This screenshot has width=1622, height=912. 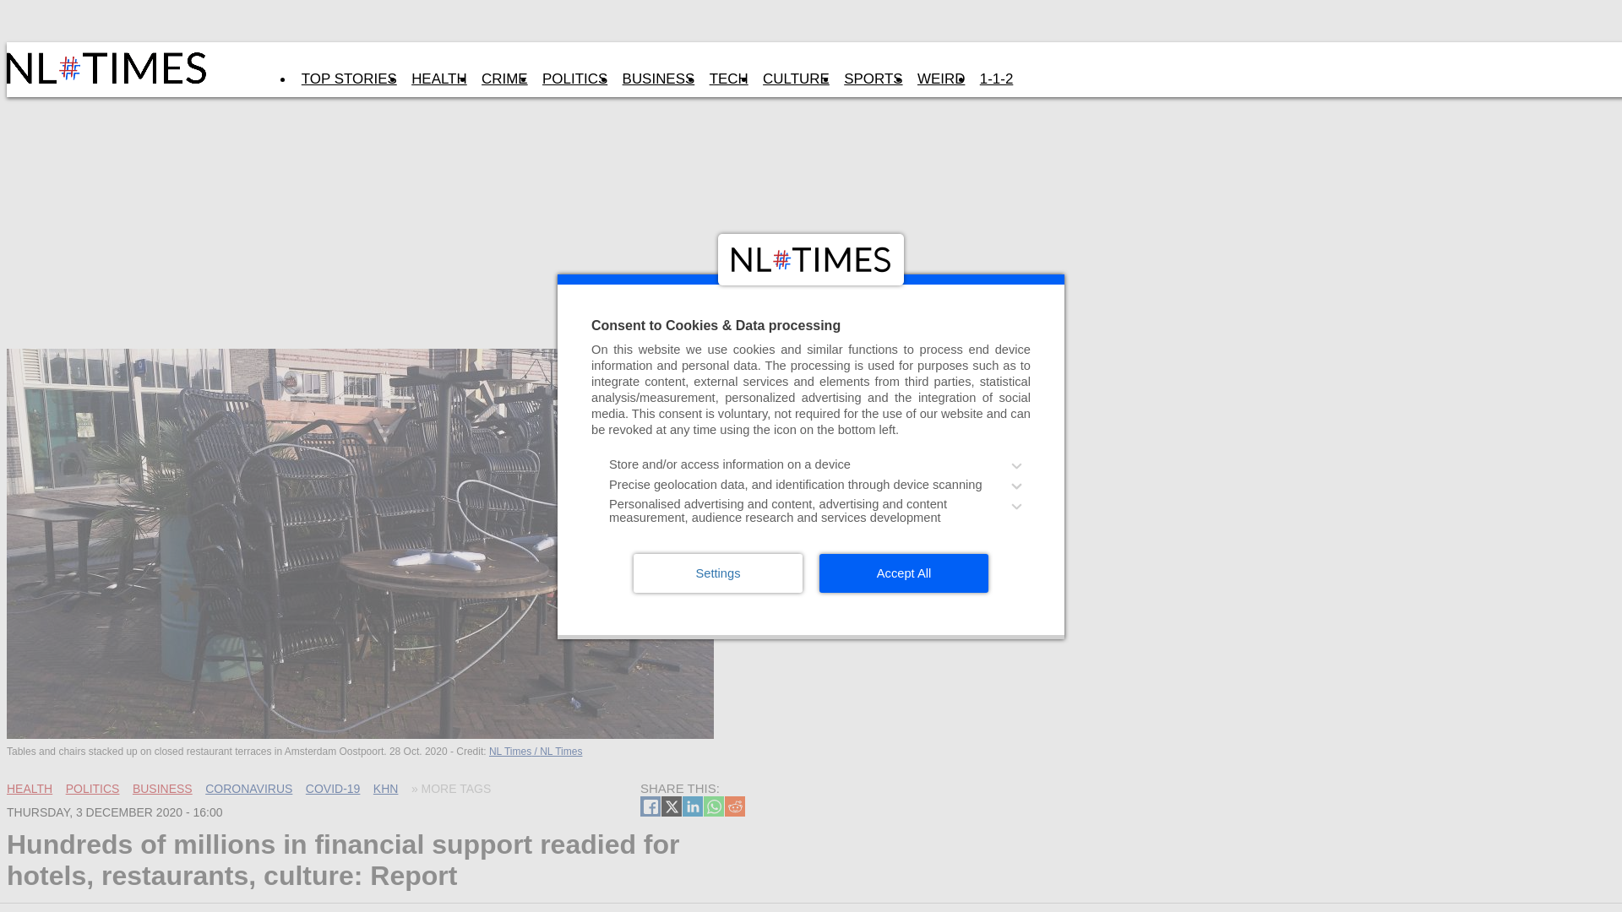 I want to click on TWITTER, so click(x=671, y=806).